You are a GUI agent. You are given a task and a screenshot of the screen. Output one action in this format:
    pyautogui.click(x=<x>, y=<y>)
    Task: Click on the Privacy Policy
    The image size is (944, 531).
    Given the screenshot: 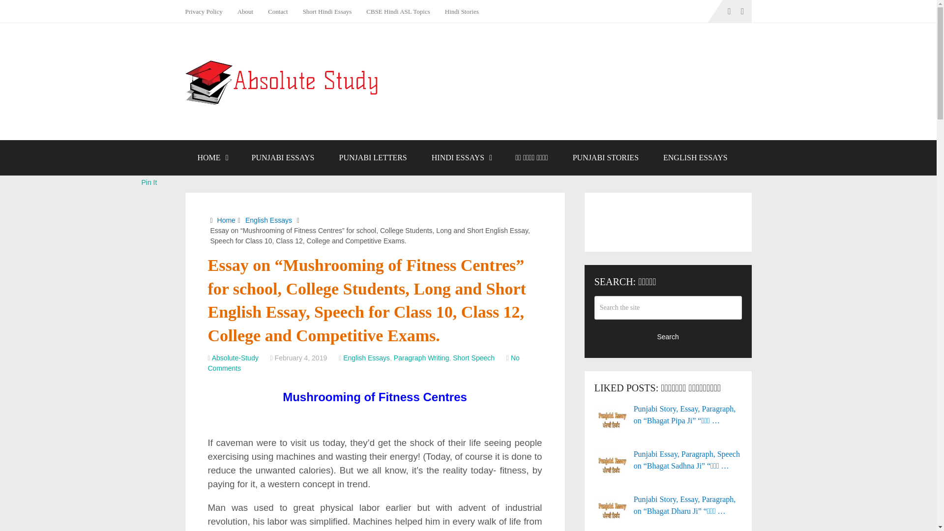 What is the action you would take?
    pyautogui.click(x=207, y=11)
    